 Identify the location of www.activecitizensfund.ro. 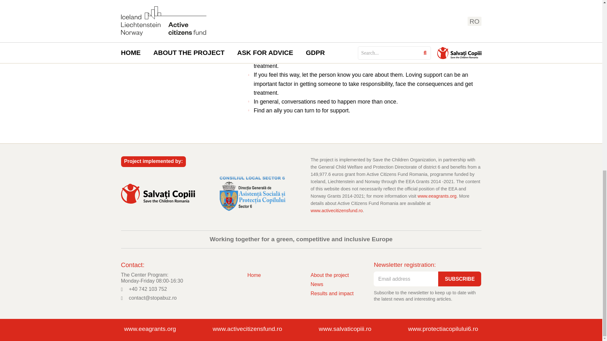
(336, 210).